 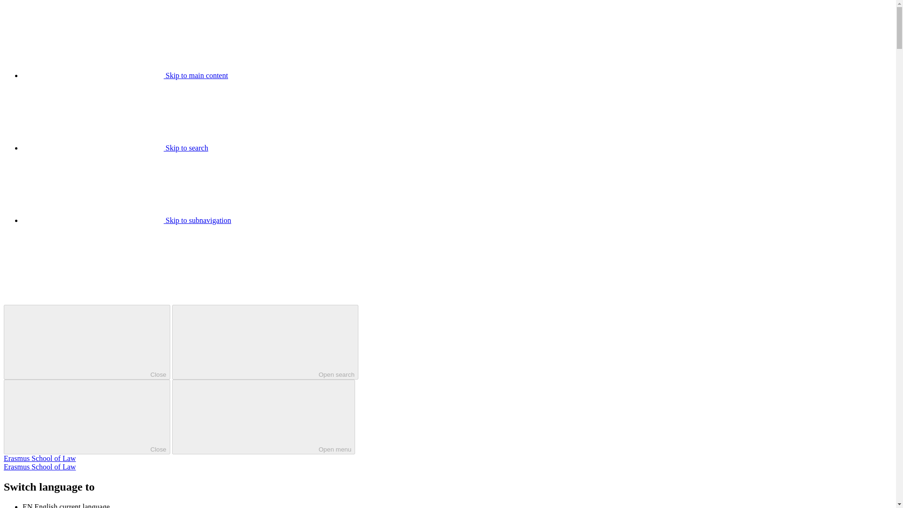 I want to click on Skip to main content, so click(x=125, y=75).